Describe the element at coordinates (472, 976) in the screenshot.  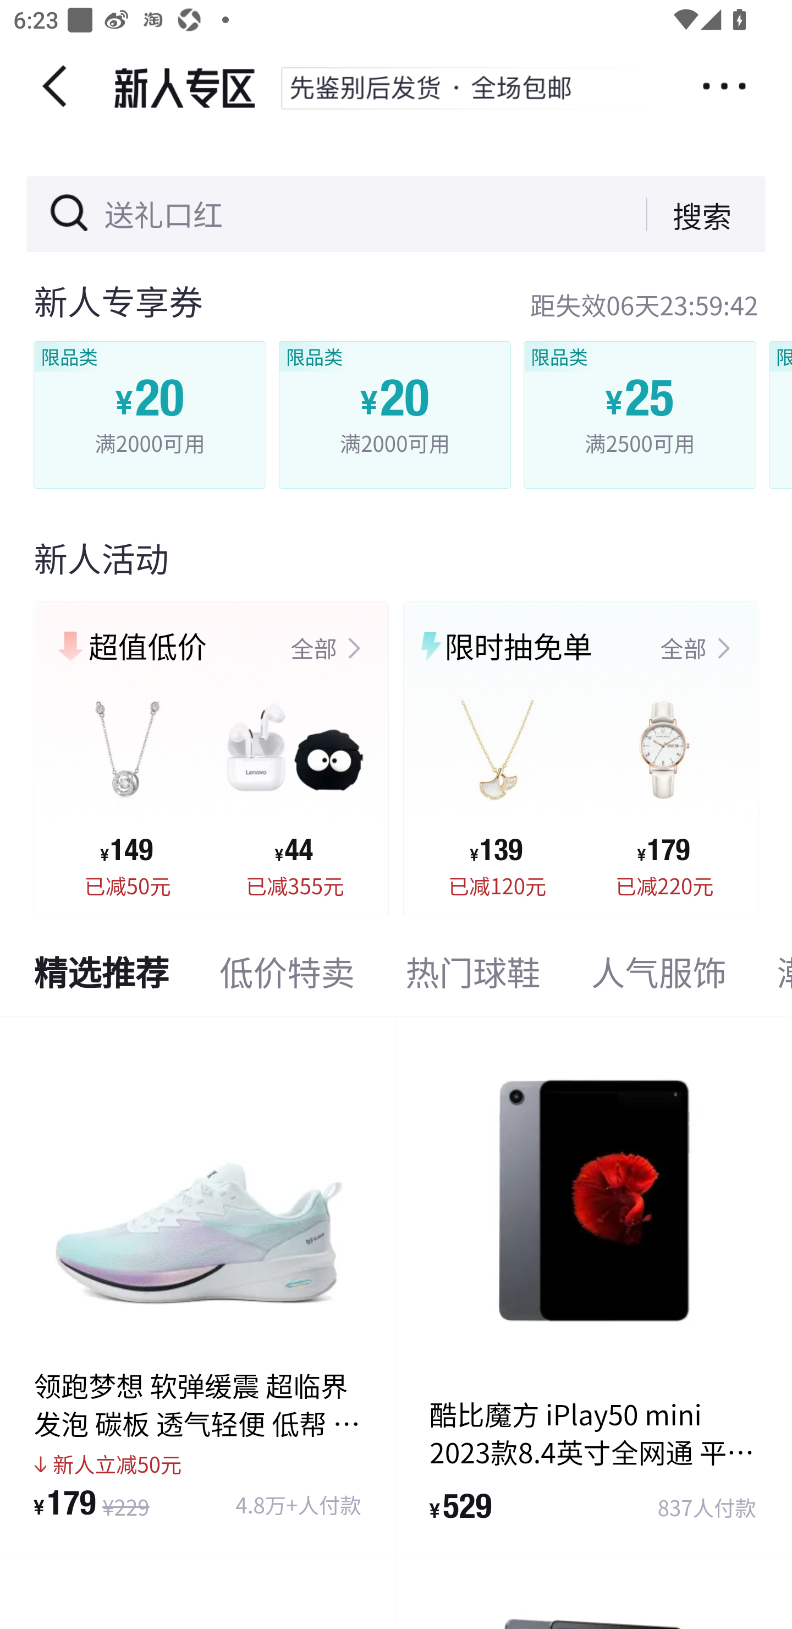
I see `热门球鞋` at that location.